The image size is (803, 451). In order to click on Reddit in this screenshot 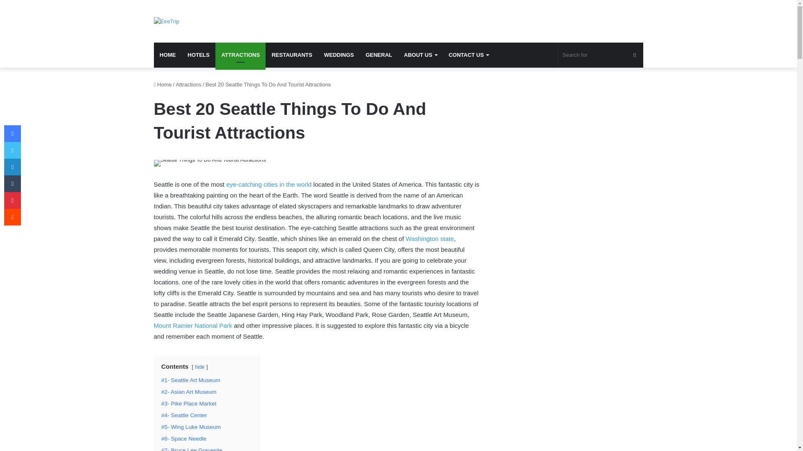, I will do `click(12, 217)`.